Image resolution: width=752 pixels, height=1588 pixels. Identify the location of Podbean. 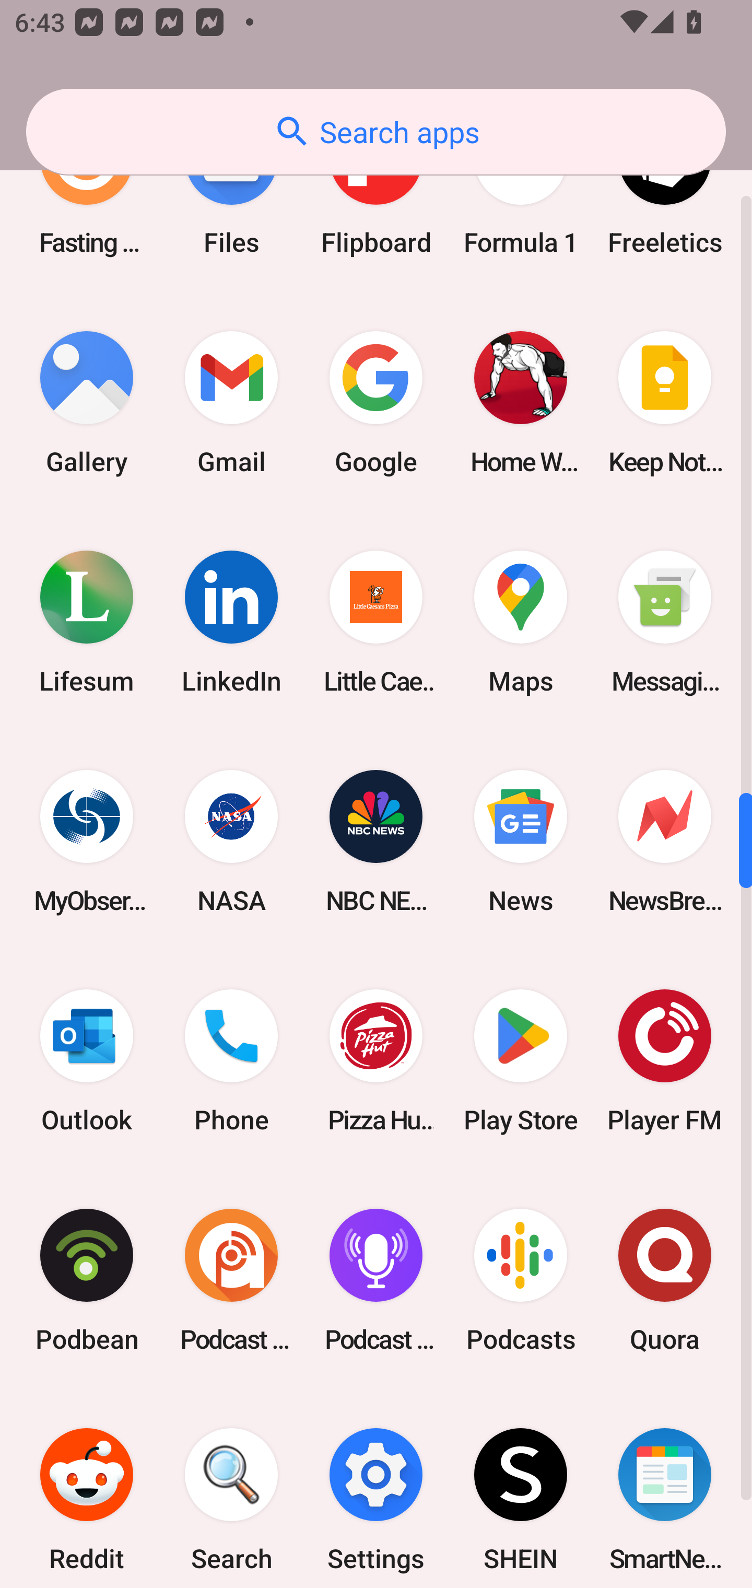
(87, 1280).